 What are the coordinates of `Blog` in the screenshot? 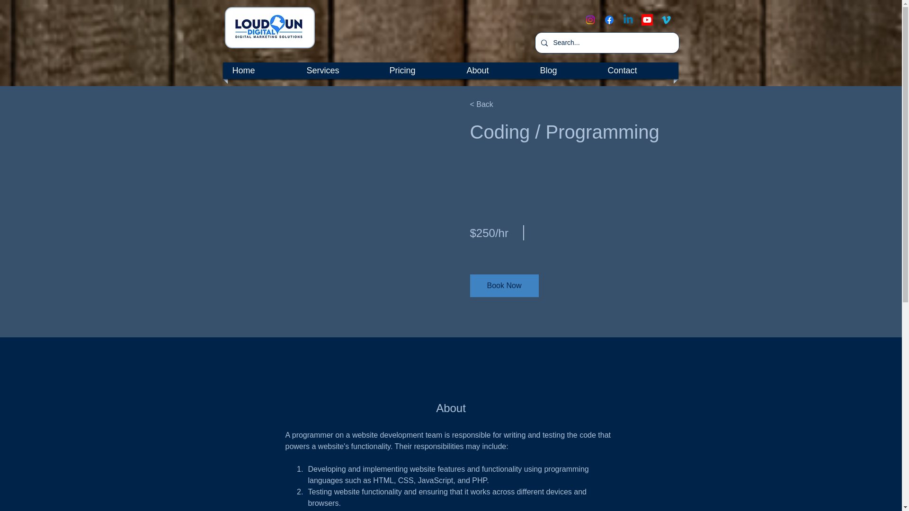 It's located at (564, 70).